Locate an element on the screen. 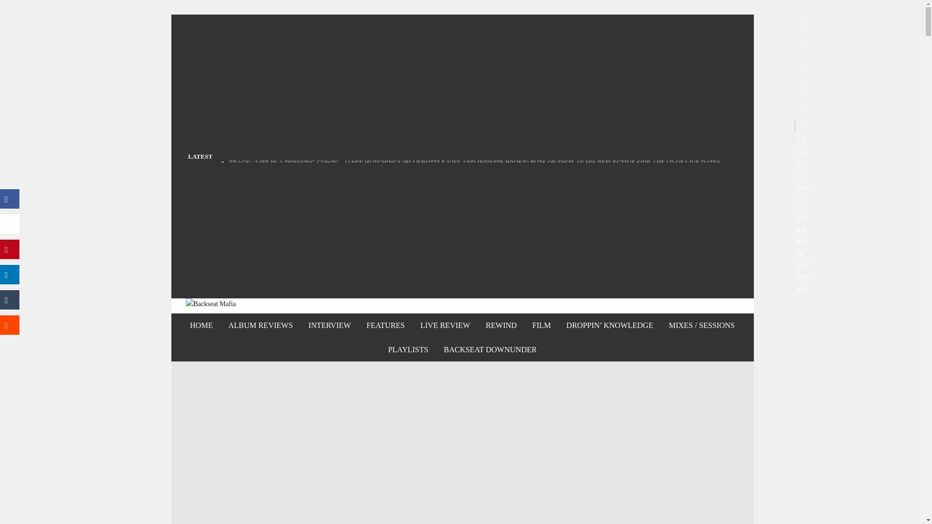  HOME is located at coordinates (201, 325).